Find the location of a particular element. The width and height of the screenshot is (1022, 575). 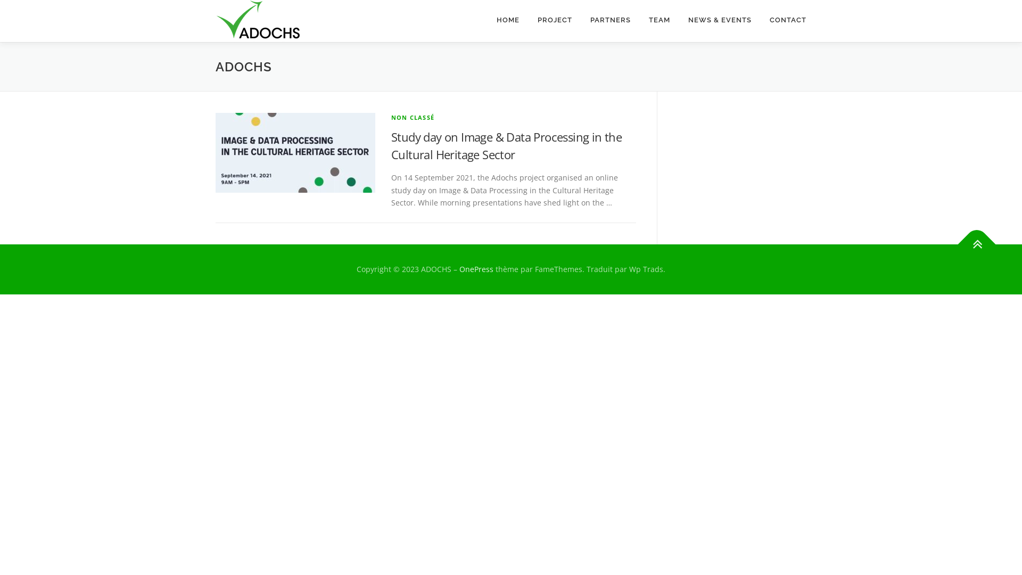

PARTNERS is located at coordinates (611, 20).